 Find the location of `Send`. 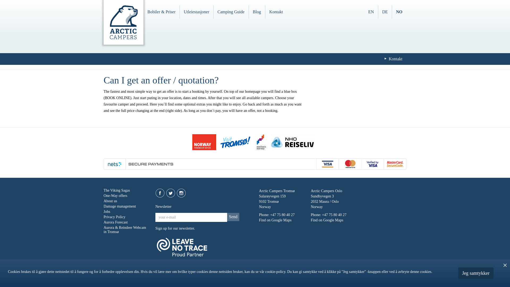

Send is located at coordinates (233, 217).